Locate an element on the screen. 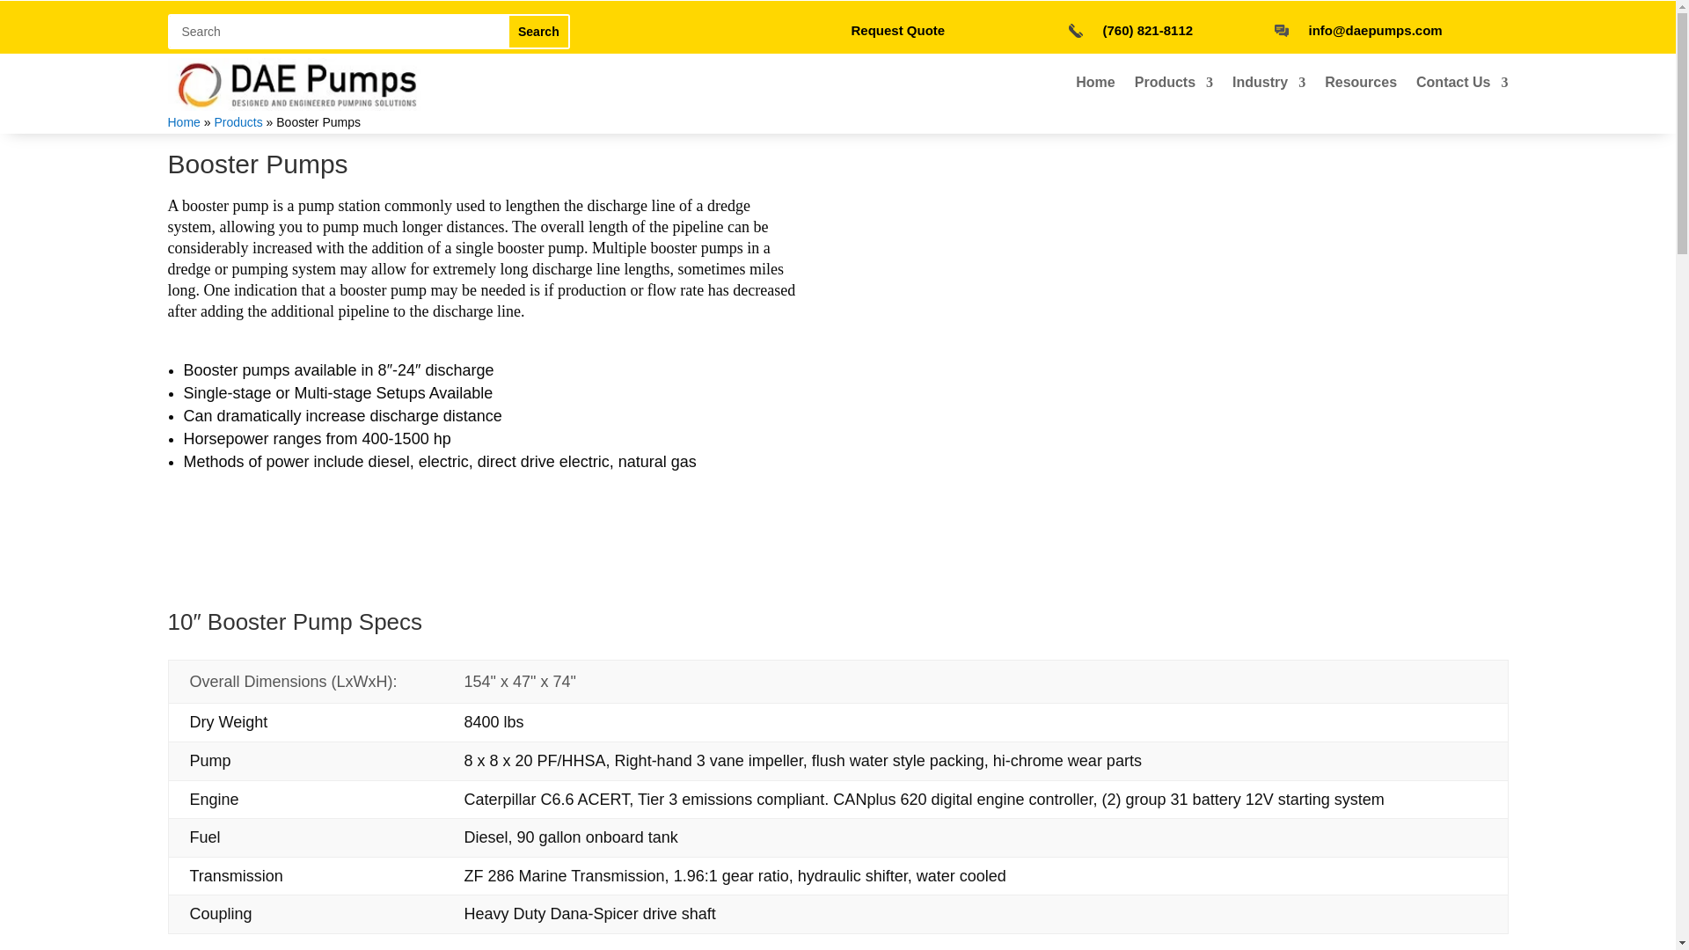 The width and height of the screenshot is (1689, 950). Home is located at coordinates (1095, 86).